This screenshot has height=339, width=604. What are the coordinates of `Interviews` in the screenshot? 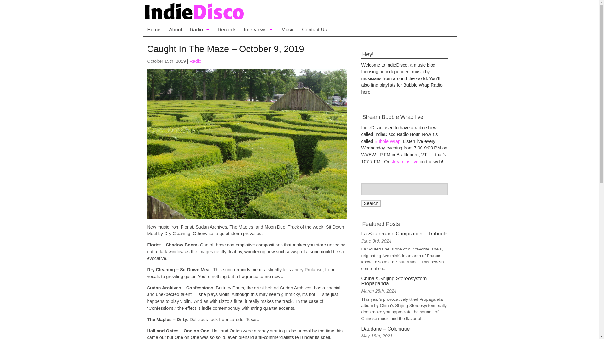 It's located at (259, 30).